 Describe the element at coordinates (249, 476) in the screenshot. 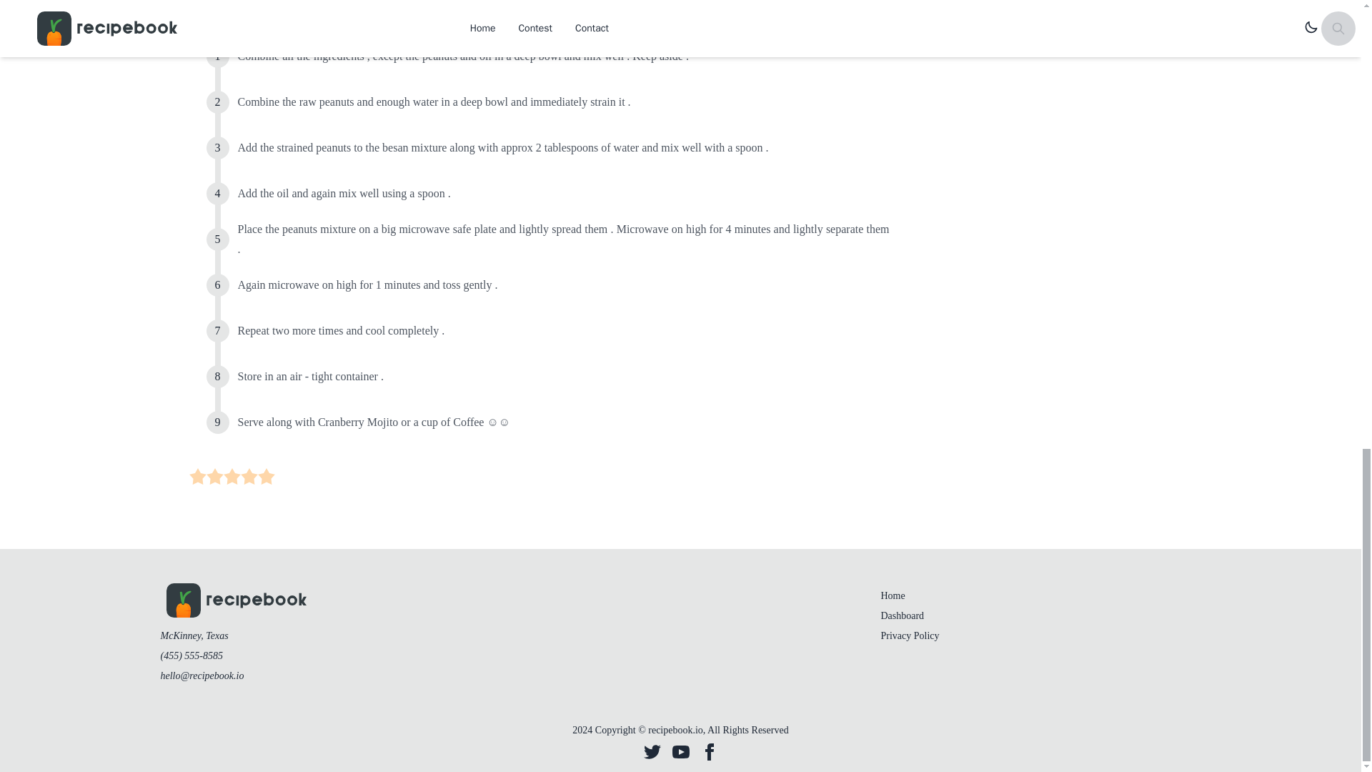

I see `on` at that location.